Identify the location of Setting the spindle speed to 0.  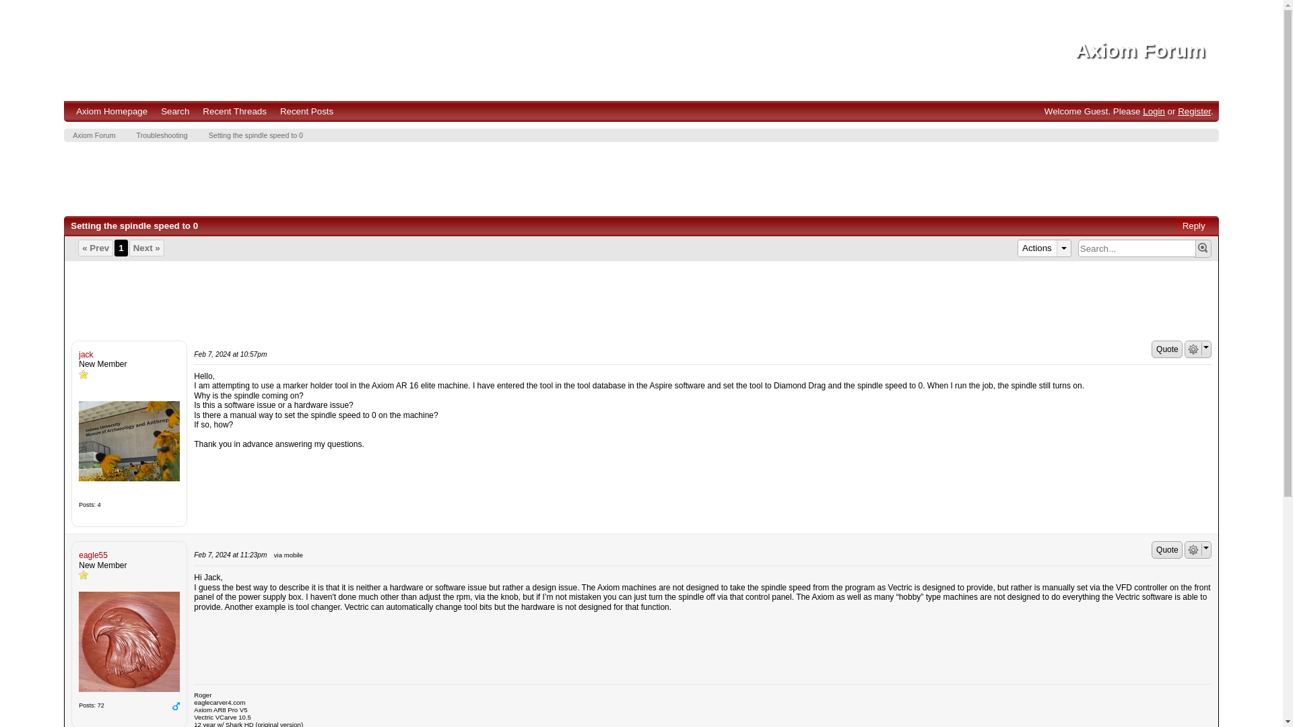
(255, 135).